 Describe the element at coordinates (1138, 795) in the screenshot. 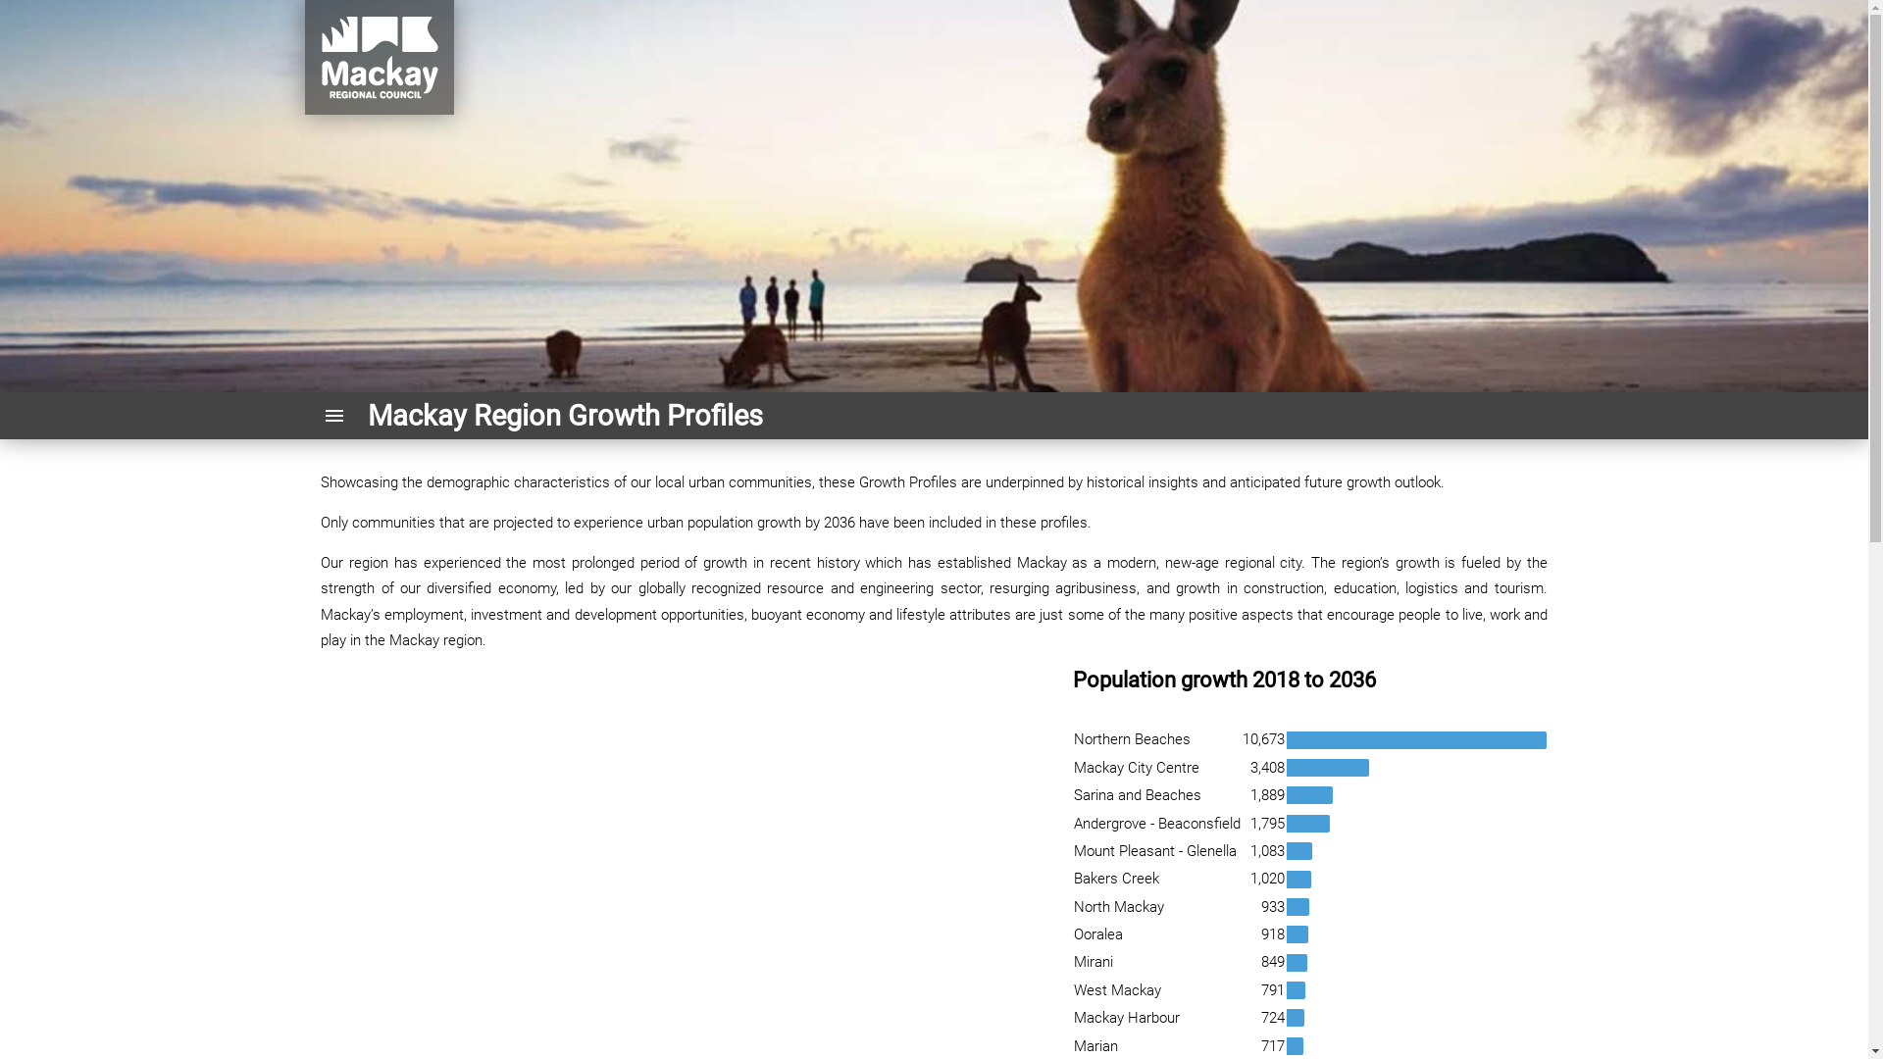

I see `Sarina and Beaches` at that location.